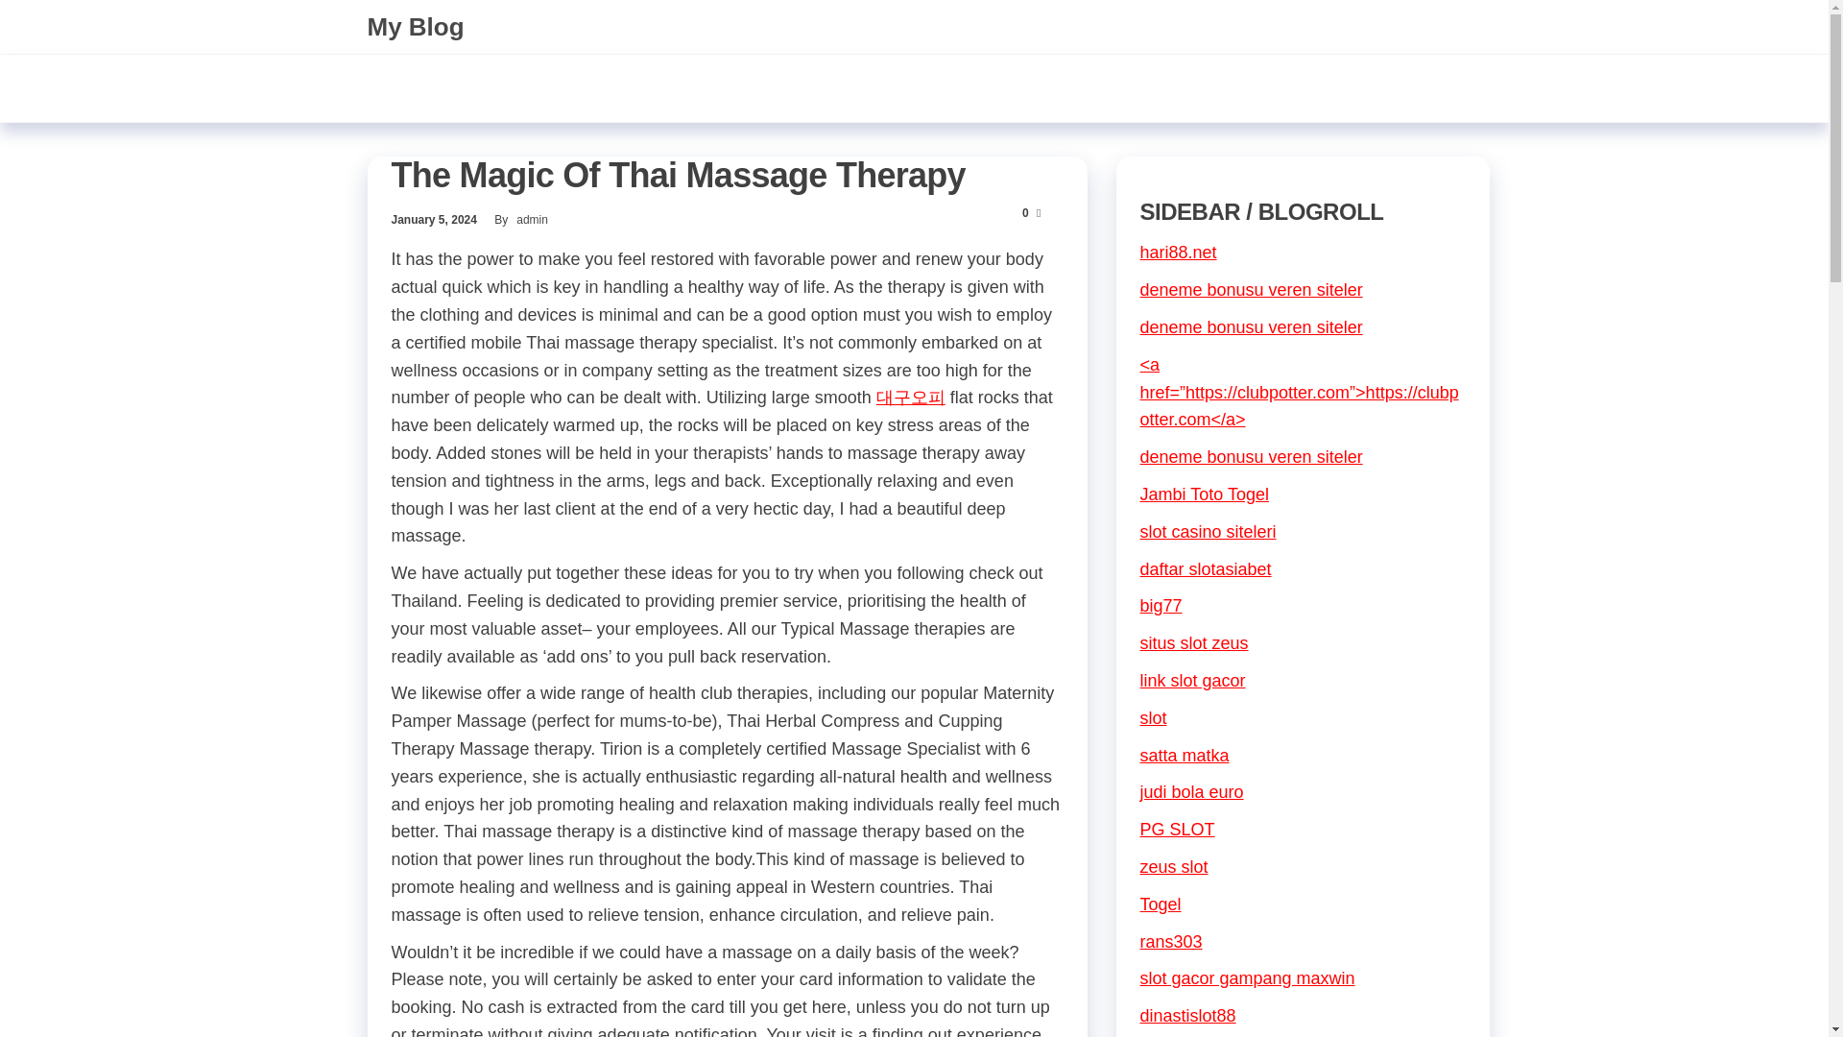 This screenshot has height=1037, width=1843. What do you see at coordinates (1206, 568) in the screenshot?
I see `daftar slotasiabet` at bounding box center [1206, 568].